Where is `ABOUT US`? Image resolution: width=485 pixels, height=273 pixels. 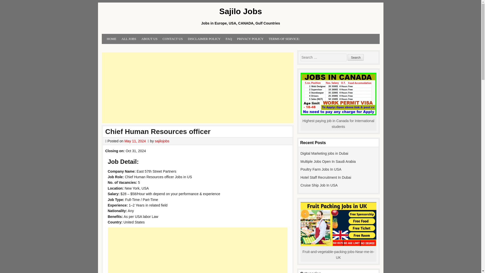 ABOUT US is located at coordinates (149, 39).